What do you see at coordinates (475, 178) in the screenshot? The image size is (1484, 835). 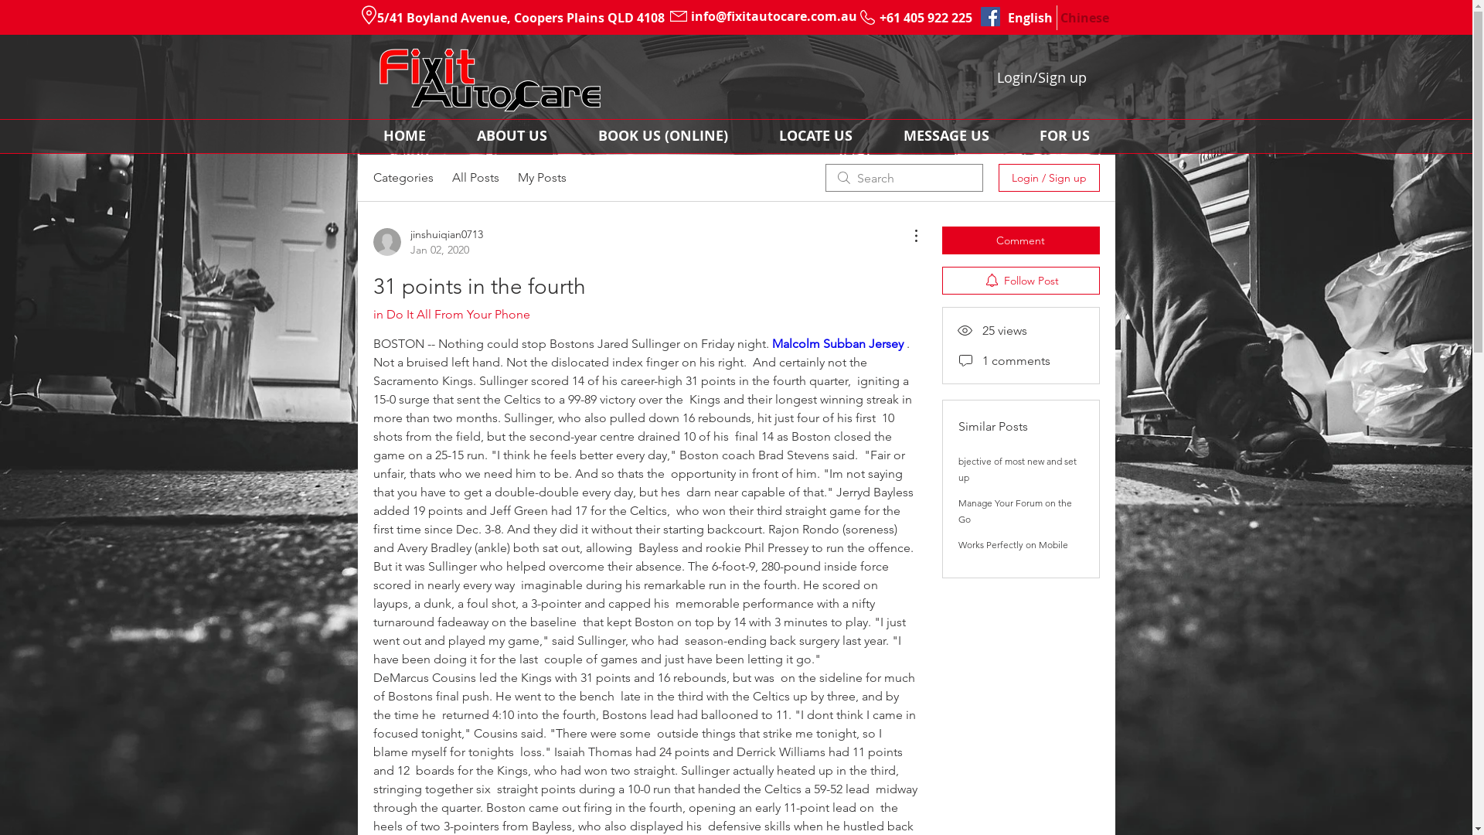 I see `All Posts` at bounding box center [475, 178].